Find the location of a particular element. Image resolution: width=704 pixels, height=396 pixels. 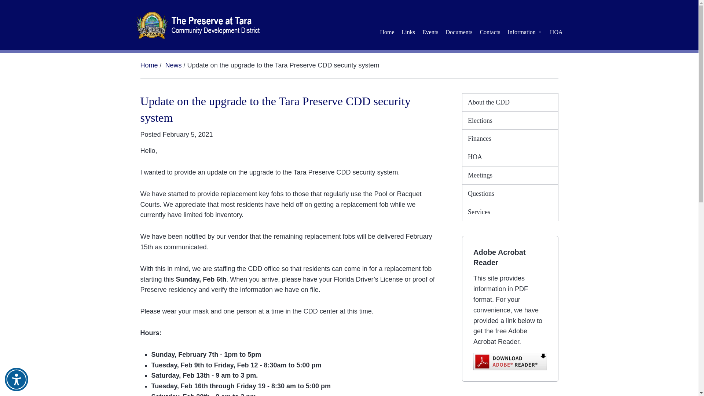

News is located at coordinates (173, 65).